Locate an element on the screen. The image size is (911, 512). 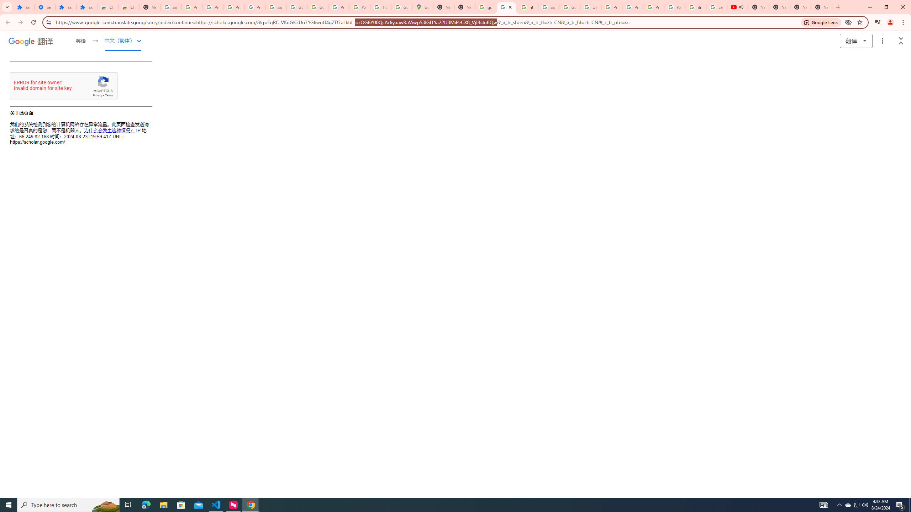
New Tab is located at coordinates (149, 7).